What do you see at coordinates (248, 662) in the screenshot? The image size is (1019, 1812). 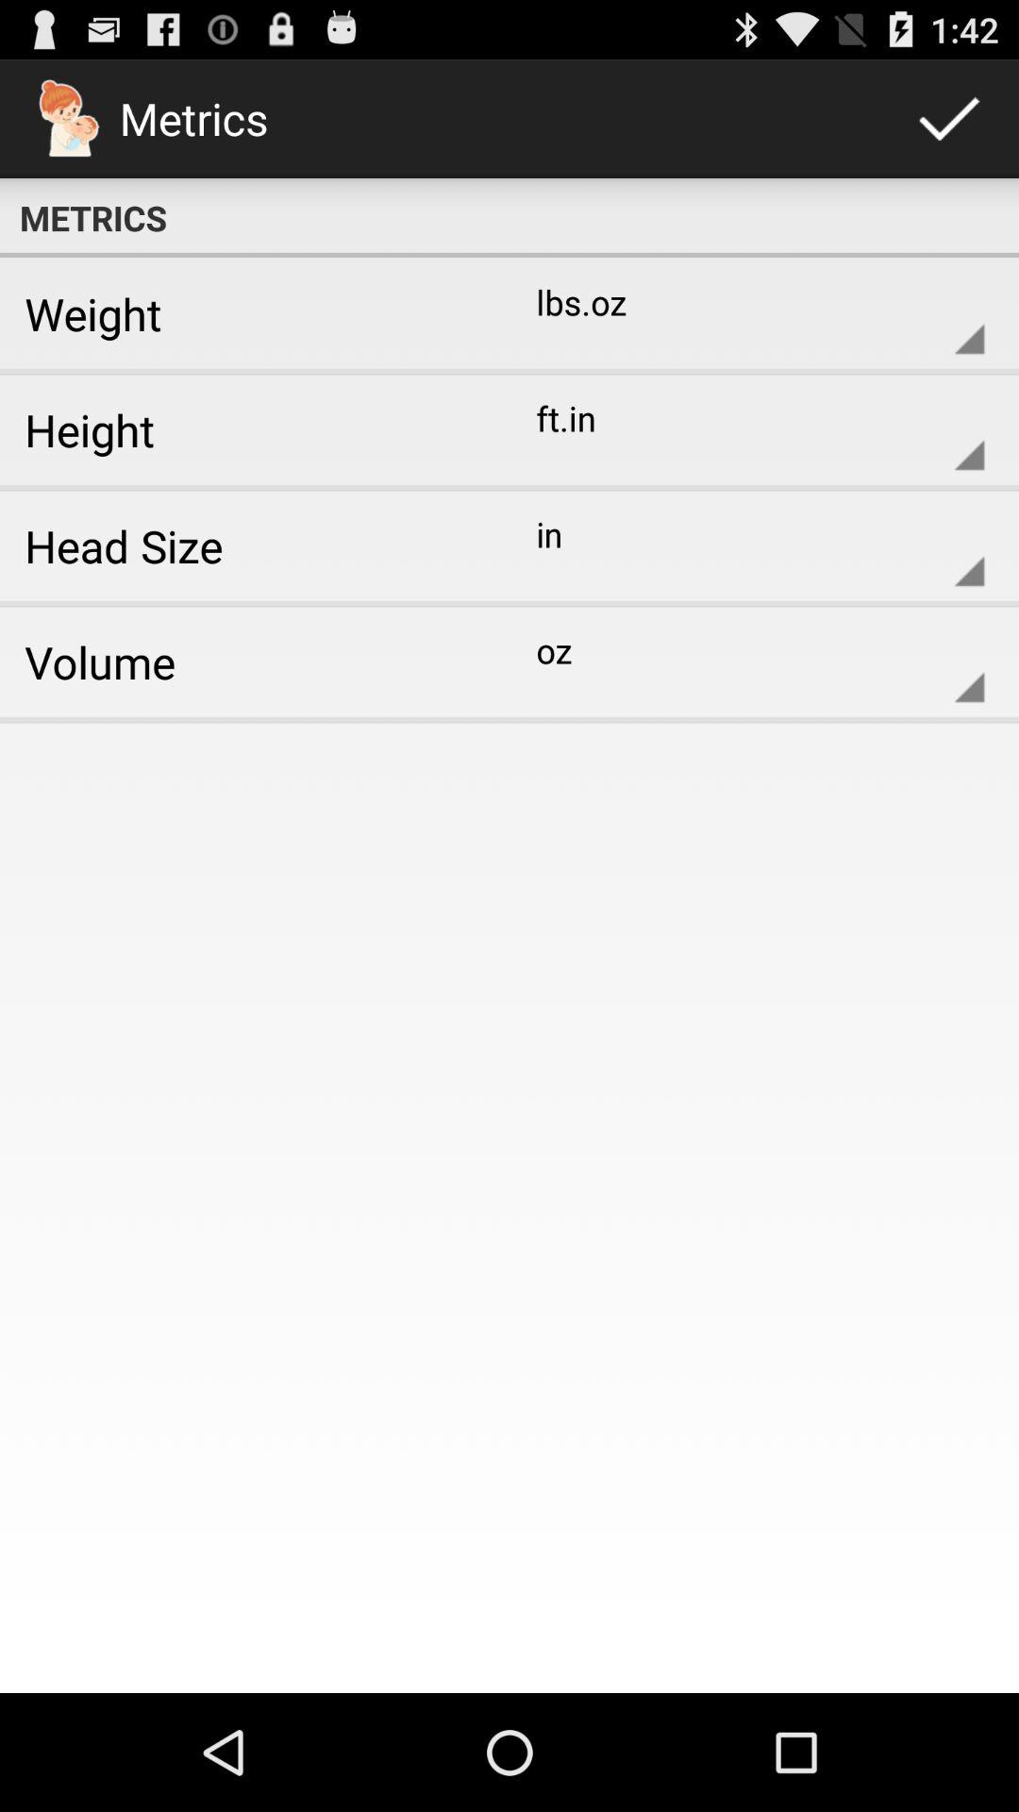 I see `select the icon on the left` at bounding box center [248, 662].